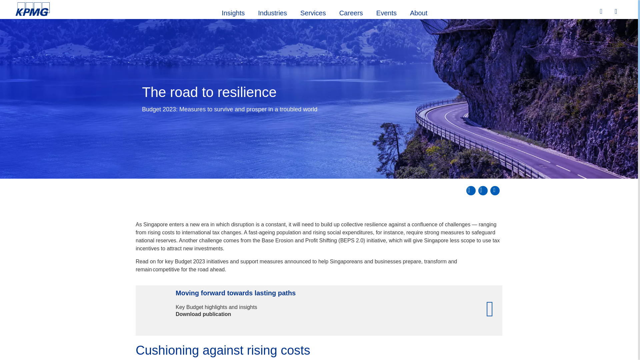 The height and width of the screenshot is (360, 640). What do you see at coordinates (313, 12) in the screenshot?
I see `Services` at bounding box center [313, 12].